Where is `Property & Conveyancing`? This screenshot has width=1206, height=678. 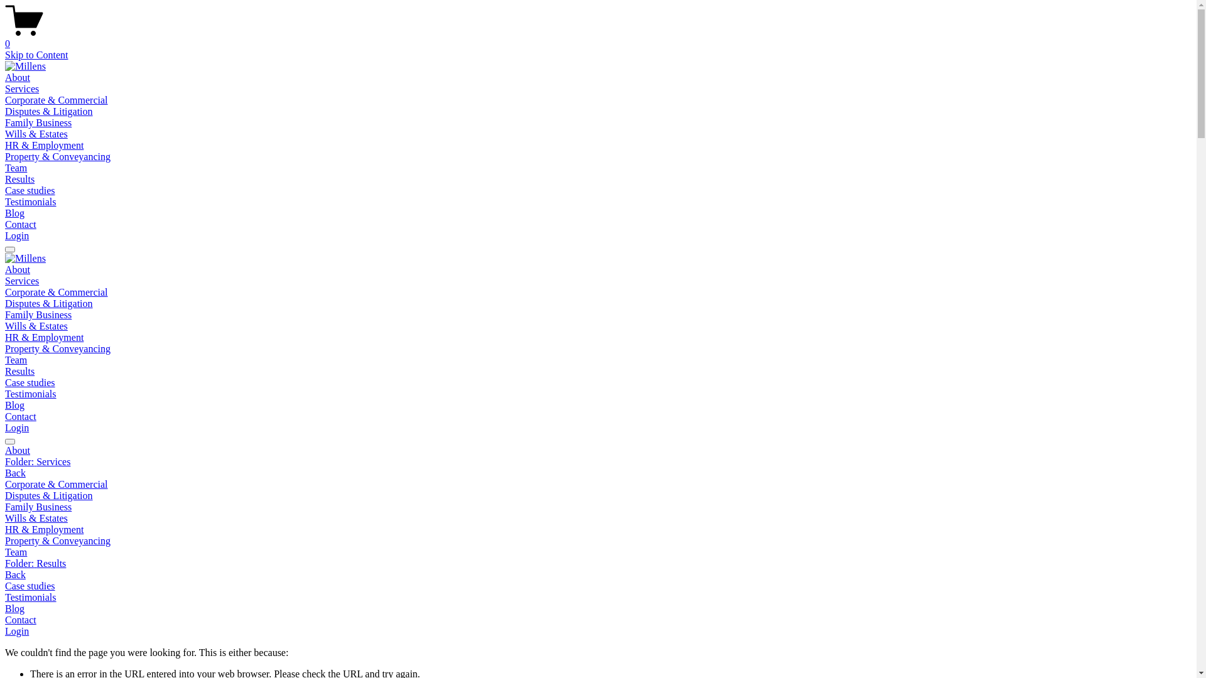 Property & Conveyancing is located at coordinates (58, 157).